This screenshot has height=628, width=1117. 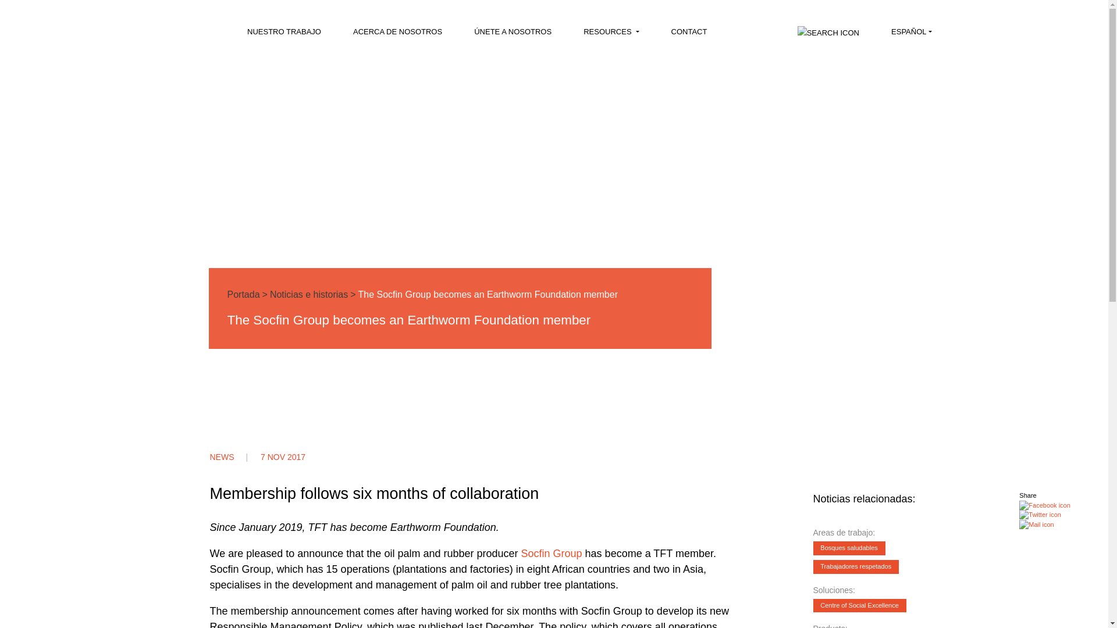 What do you see at coordinates (688, 35) in the screenshot?
I see `CONTACT` at bounding box center [688, 35].